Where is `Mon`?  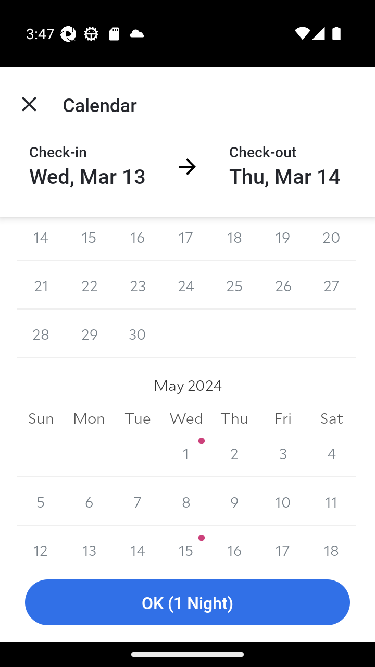
Mon is located at coordinates (90, 418).